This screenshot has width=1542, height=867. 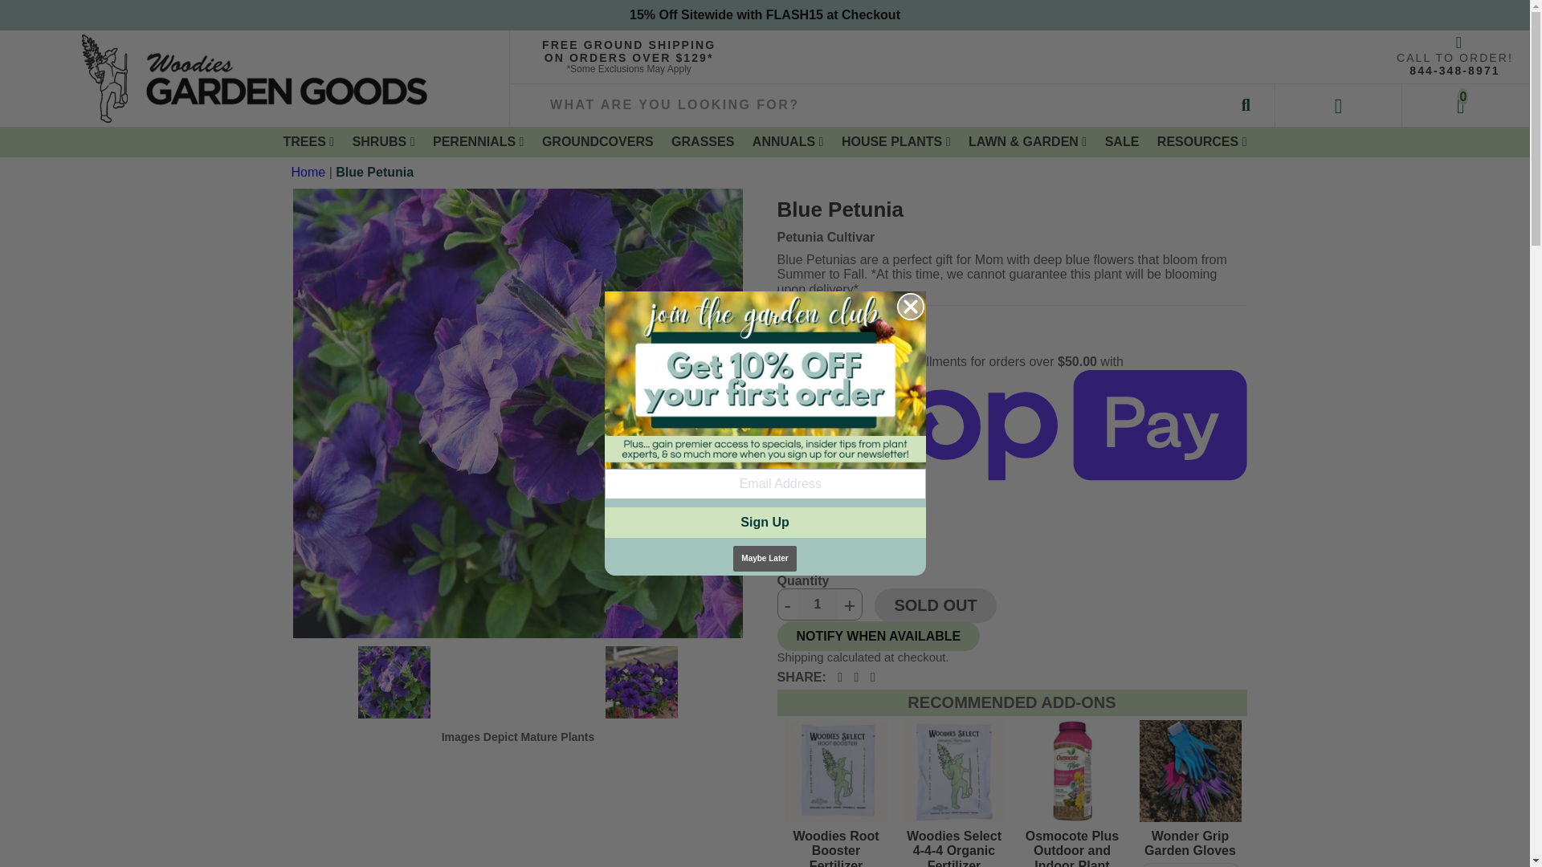 What do you see at coordinates (873, 678) in the screenshot?
I see `Share on Pinterest` at bounding box center [873, 678].